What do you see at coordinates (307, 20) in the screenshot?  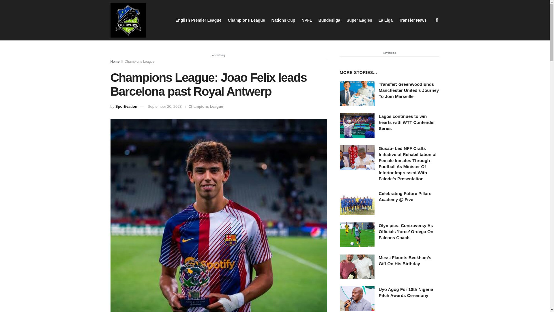 I see `NPFL` at bounding box center [307, 20].